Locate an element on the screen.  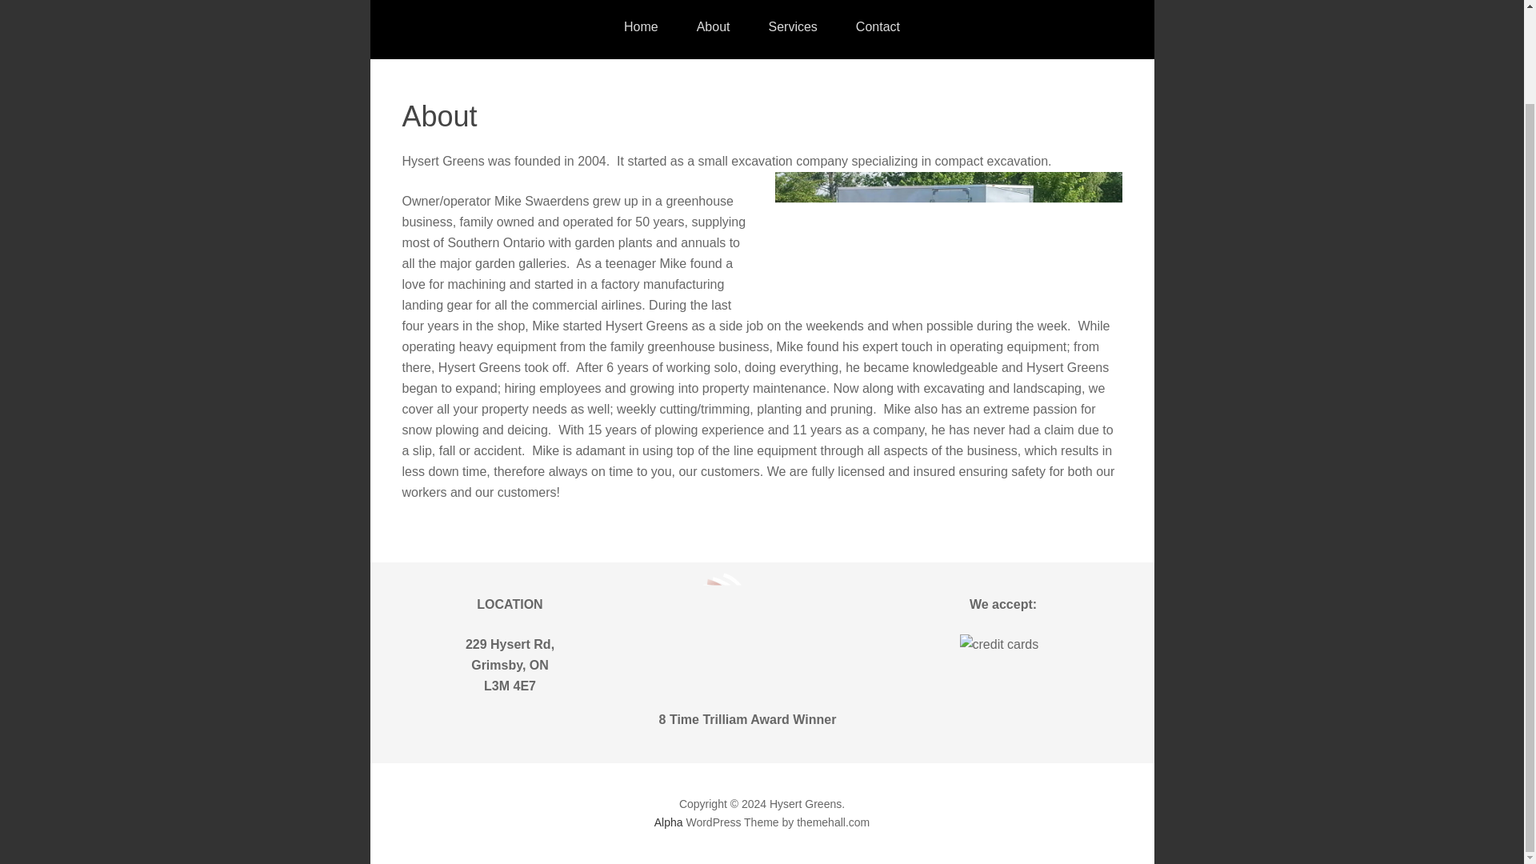
About is located at coordinates (713, 30).